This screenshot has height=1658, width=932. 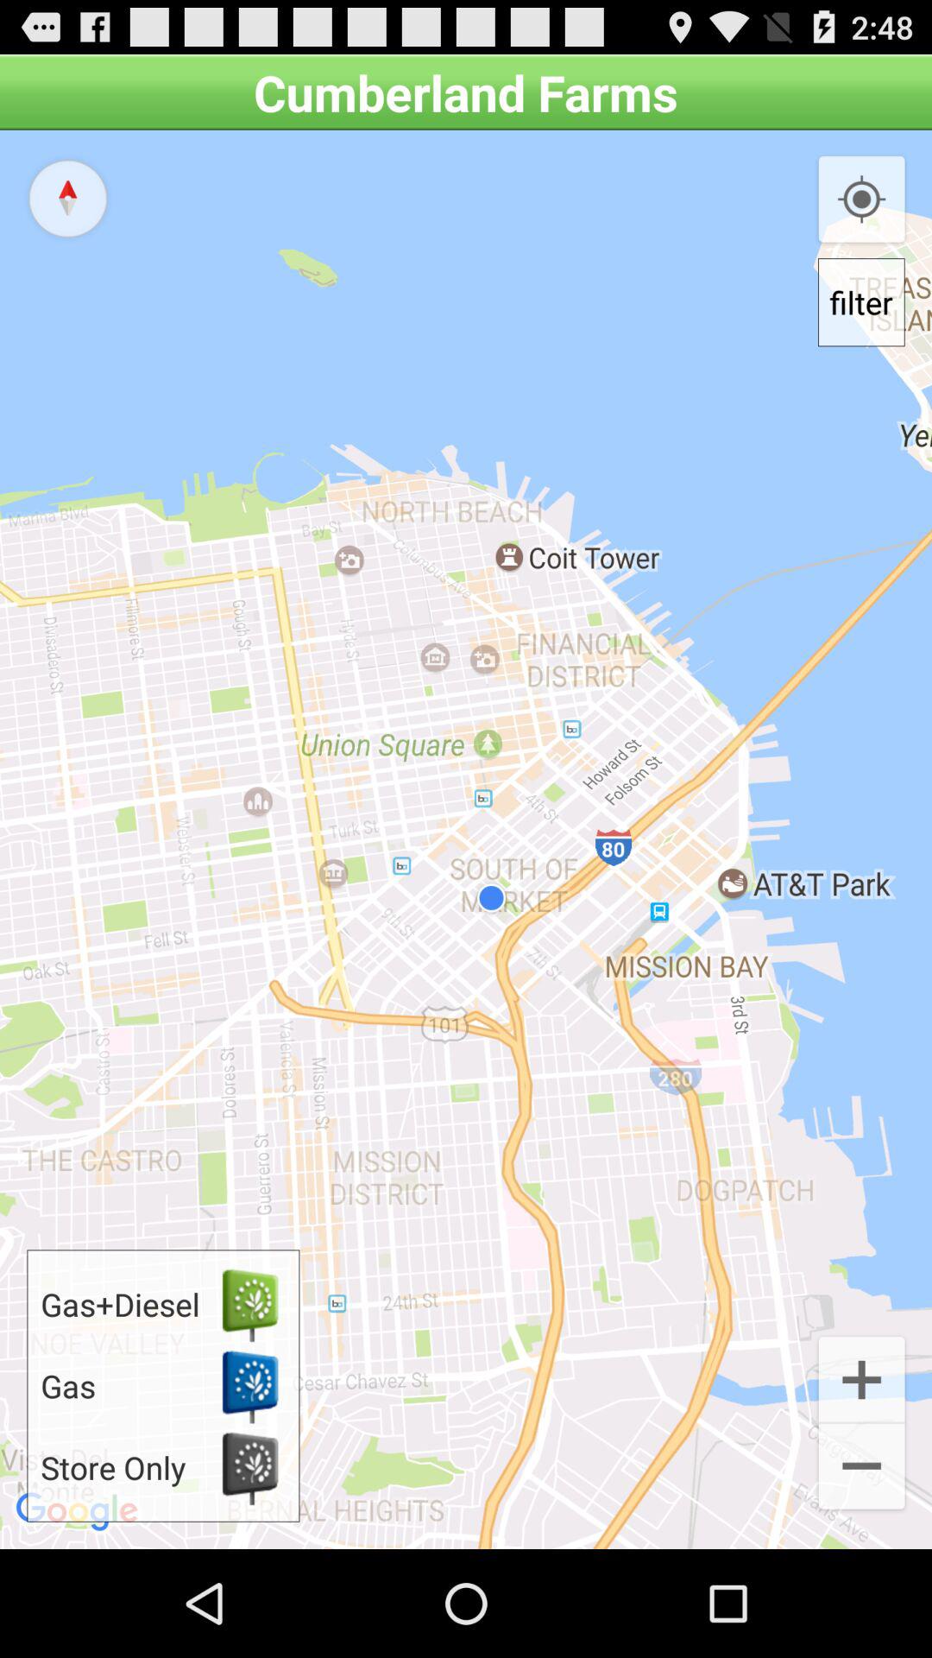 I want to click on flip to filter icon, so click(x=861, y=302).